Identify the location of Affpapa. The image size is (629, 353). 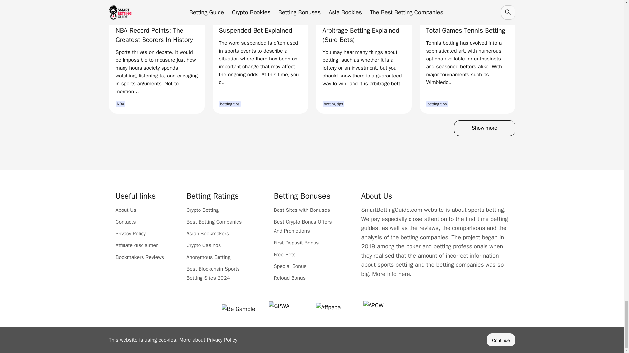
(335, 309).